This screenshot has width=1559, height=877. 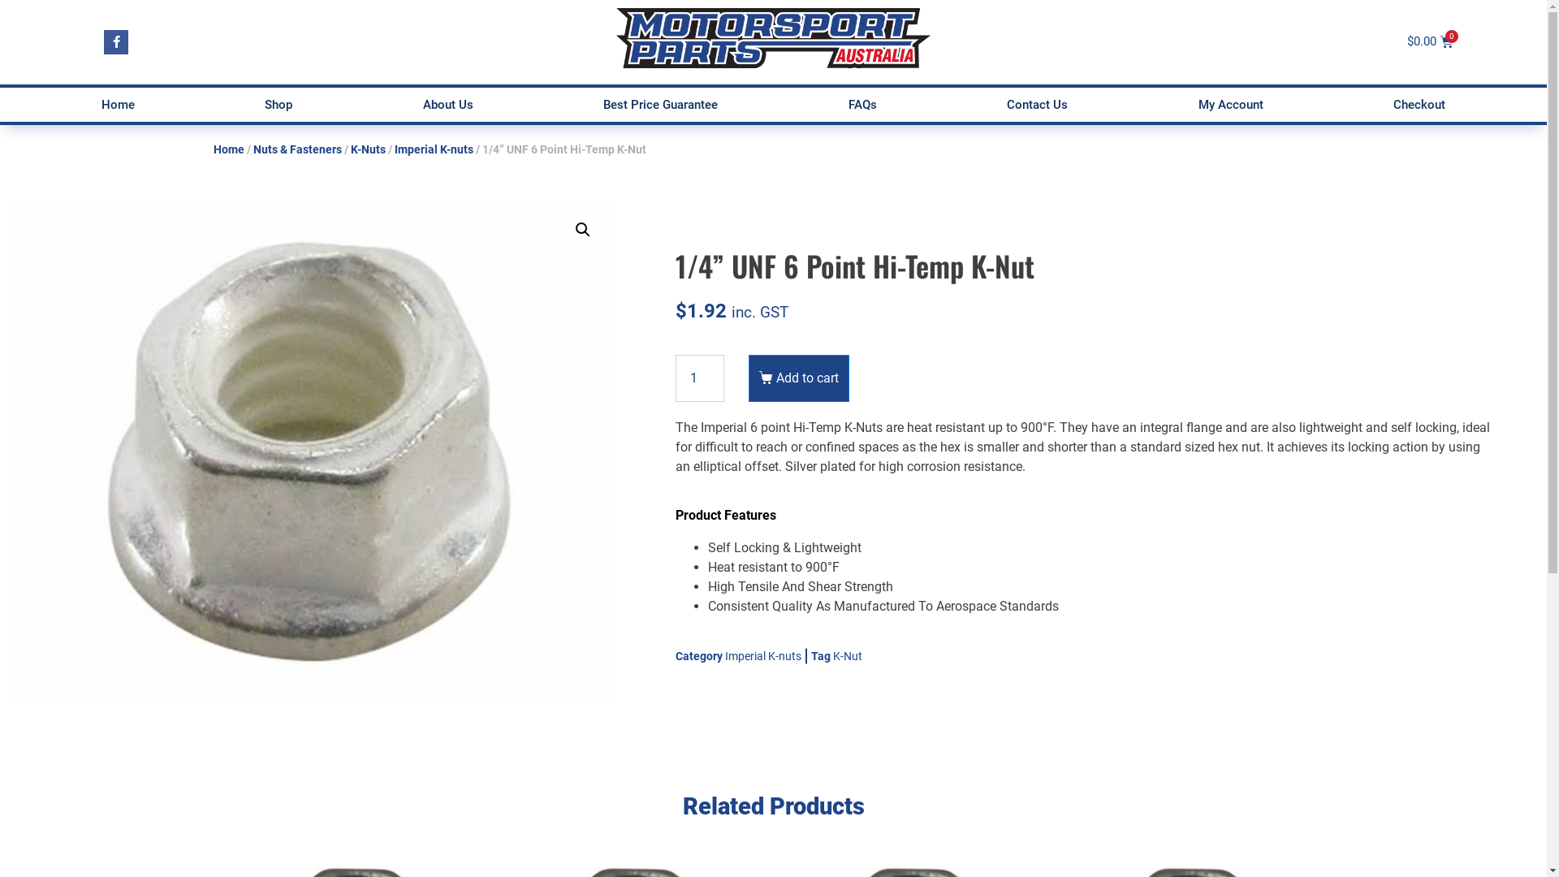 What do you see at coordinates (228, 149) in the screenshot?
I see `Home` at bounding box center [228, 149].